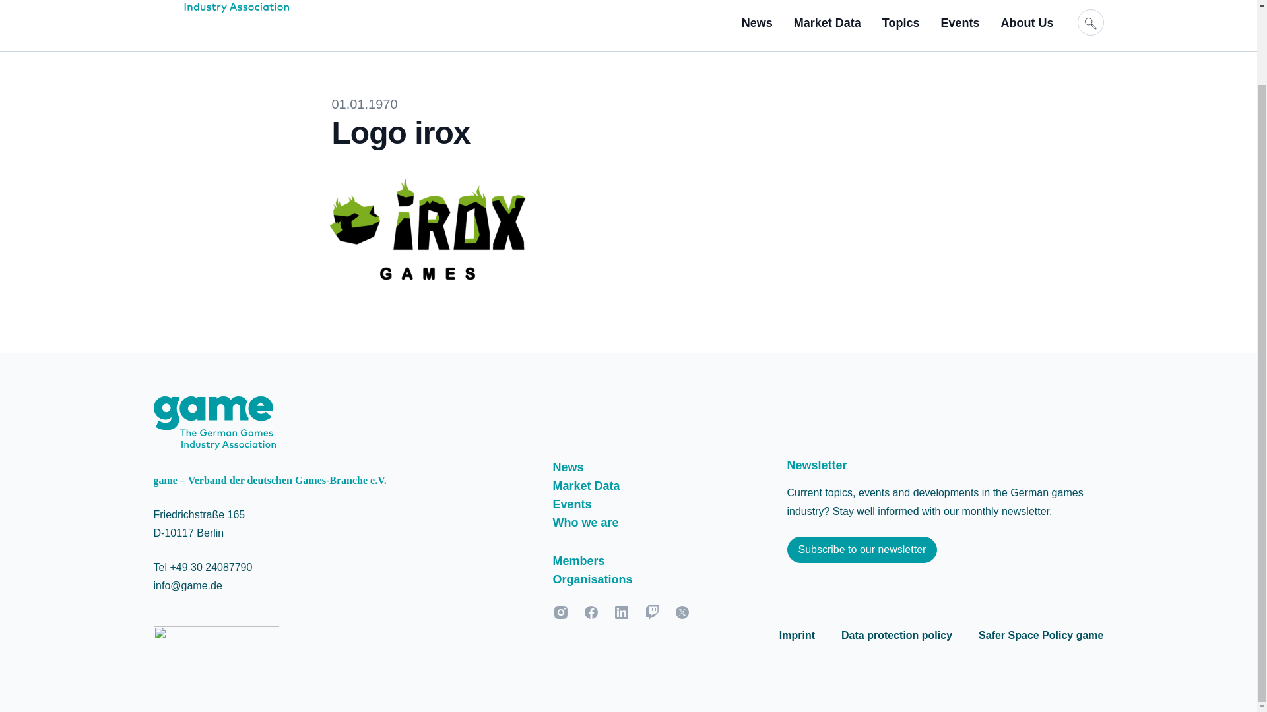 Image resolution: width=1267 pixels, height=712 pixels. What do you see at coordinates (757, 22) in the screenshot?
I see `News` at bounding box center [757, 22].